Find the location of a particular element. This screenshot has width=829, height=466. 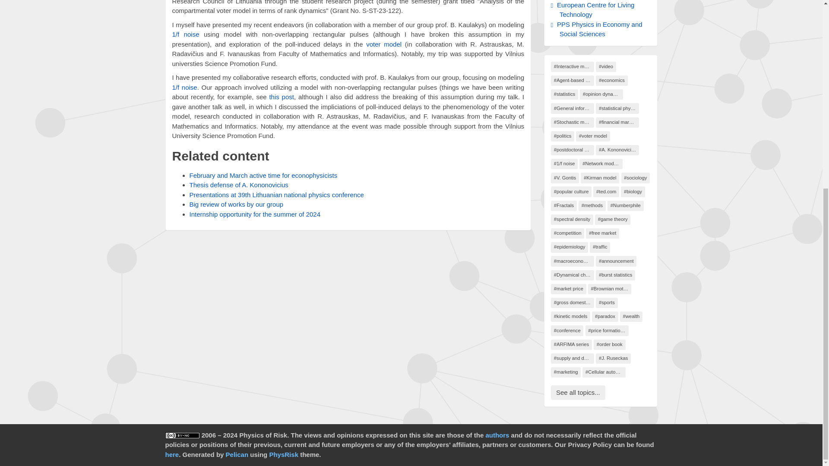

this post is located at coordinates (282, 97).